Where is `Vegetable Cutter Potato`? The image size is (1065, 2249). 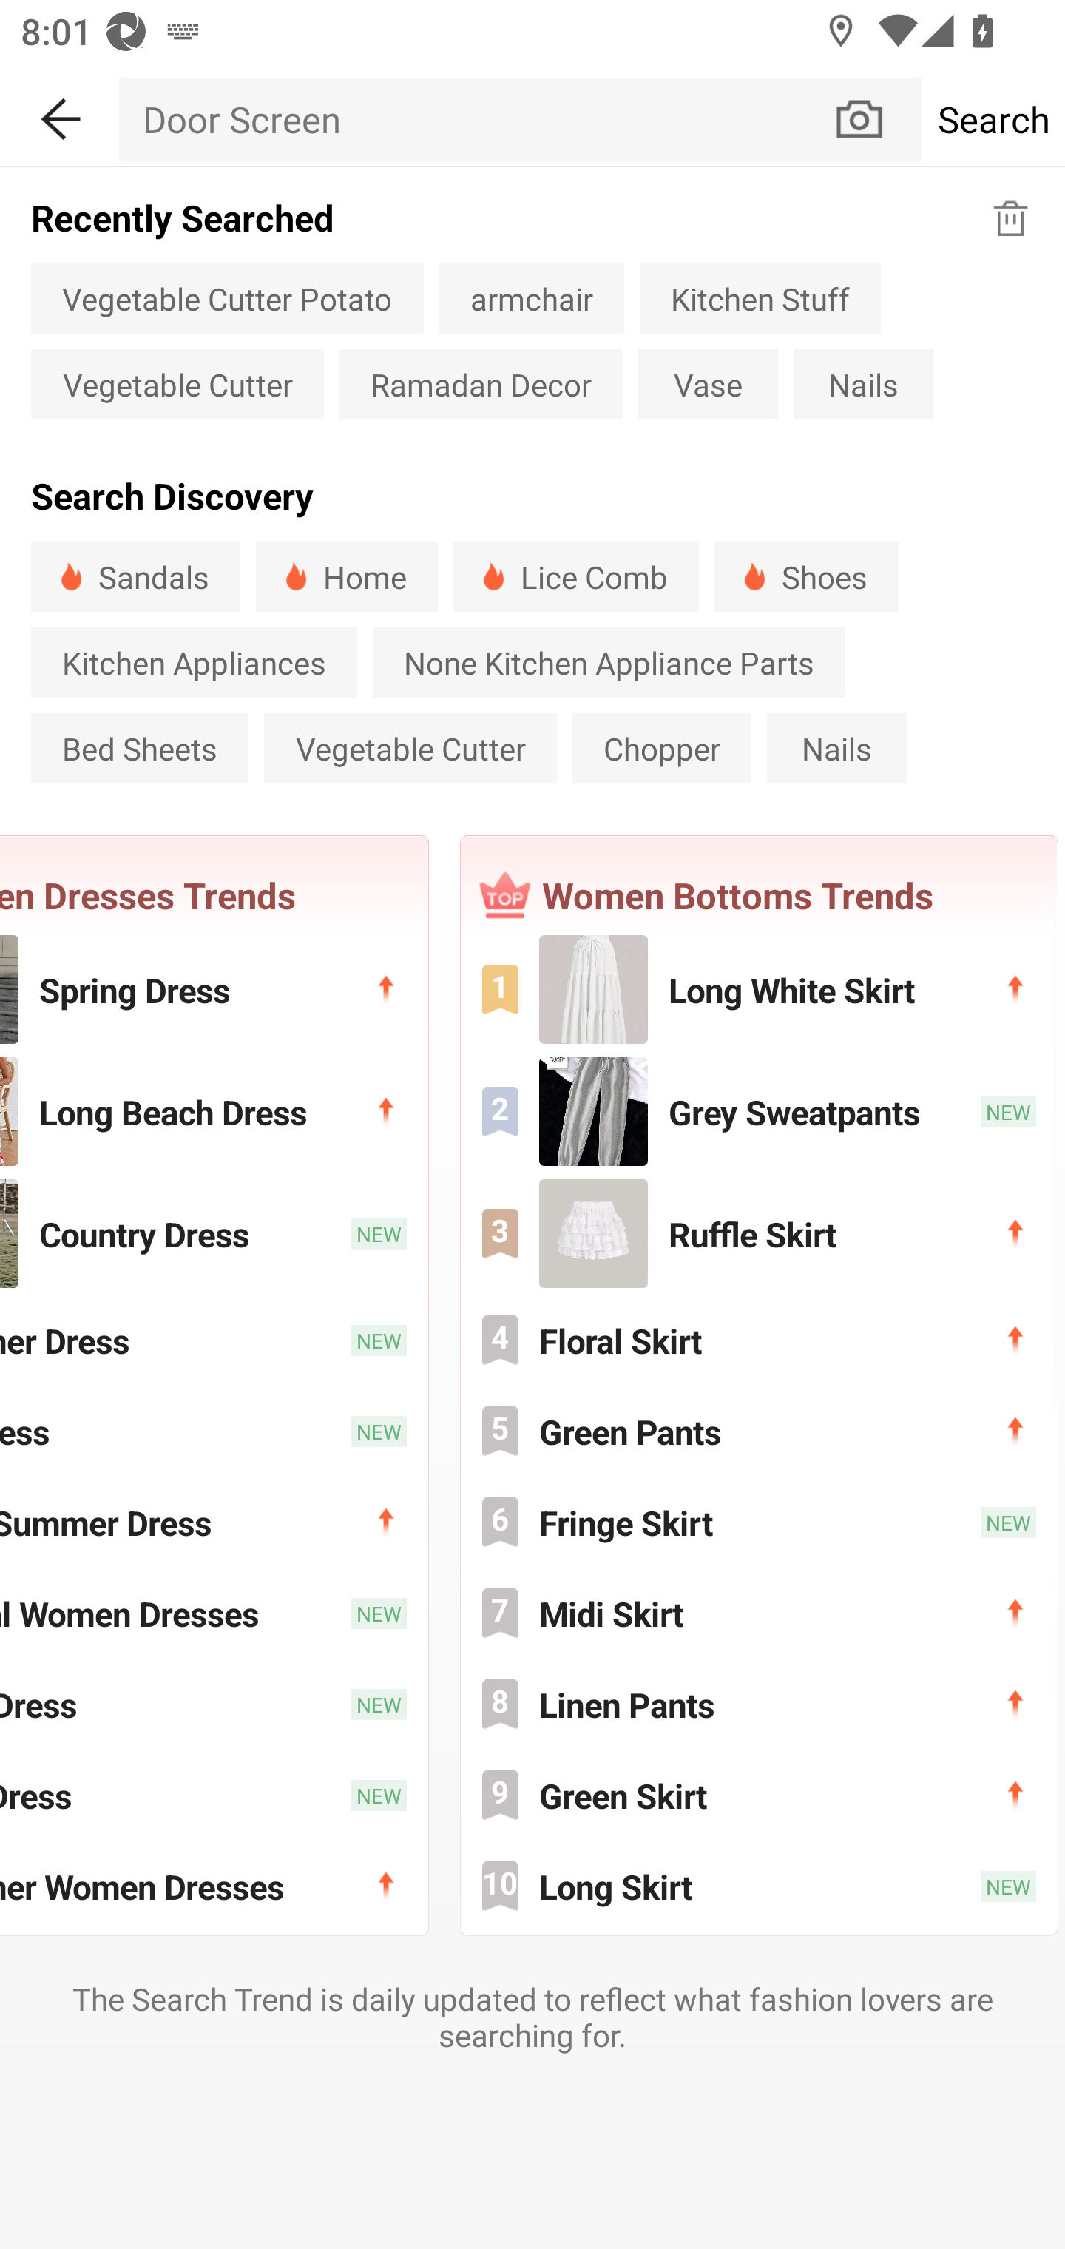 Vegetable Cutter Potato is located at coordinates (227, 297).